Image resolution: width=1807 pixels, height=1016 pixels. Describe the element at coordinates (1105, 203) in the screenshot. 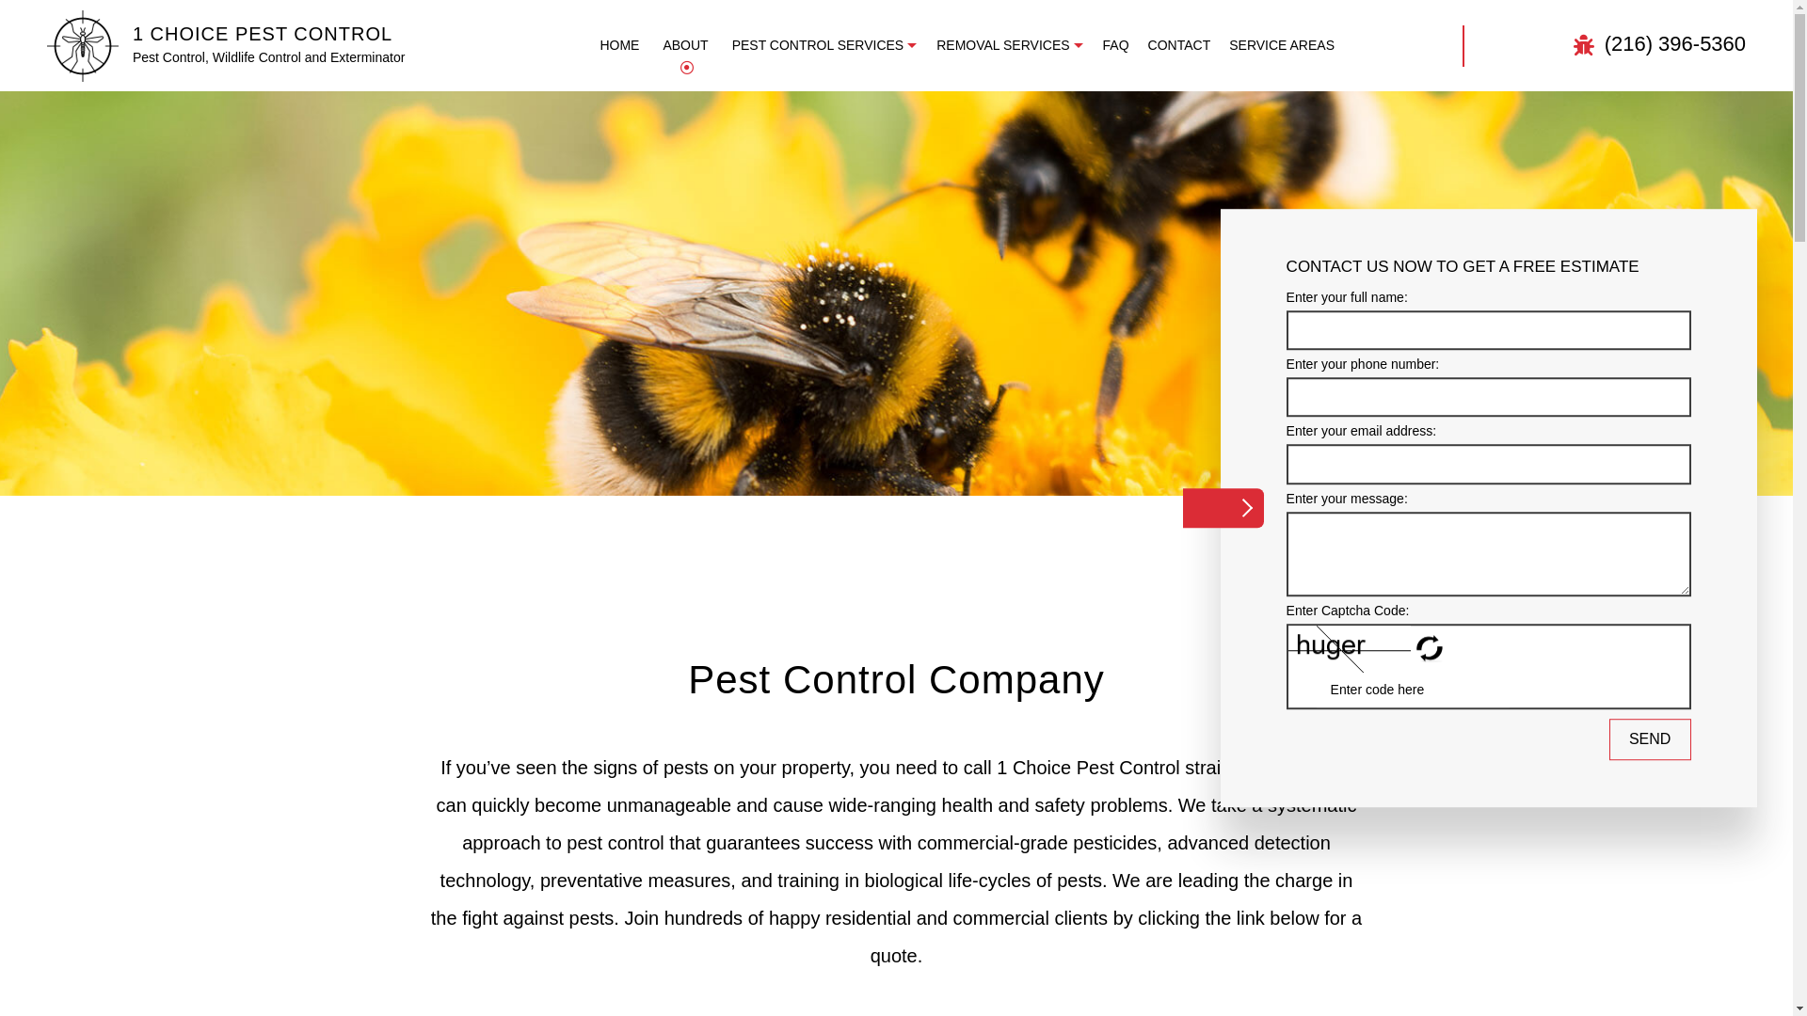

I see `WILDLIFE REMOVAL` at that location.